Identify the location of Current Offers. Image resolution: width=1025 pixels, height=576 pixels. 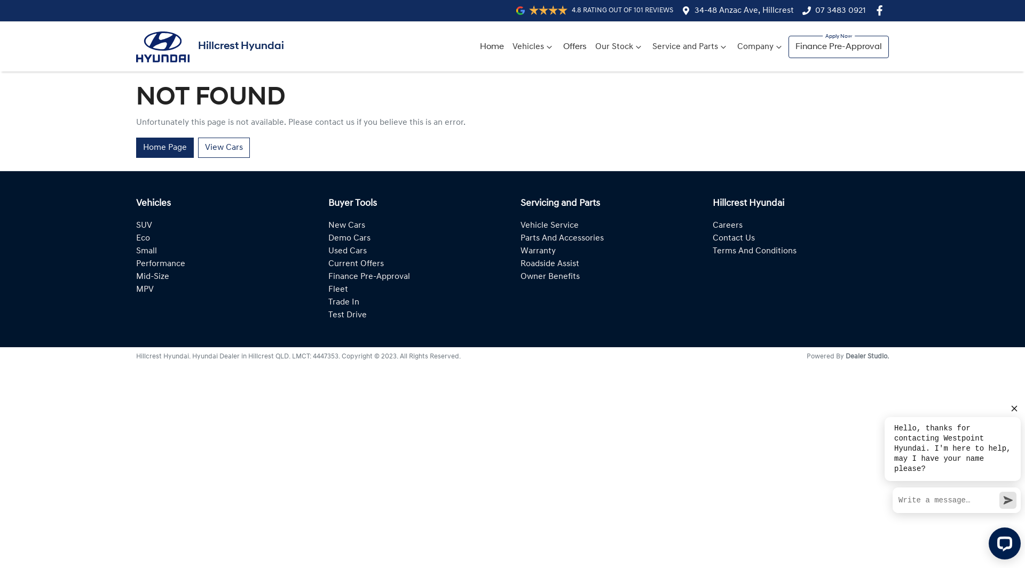
(356, 264).